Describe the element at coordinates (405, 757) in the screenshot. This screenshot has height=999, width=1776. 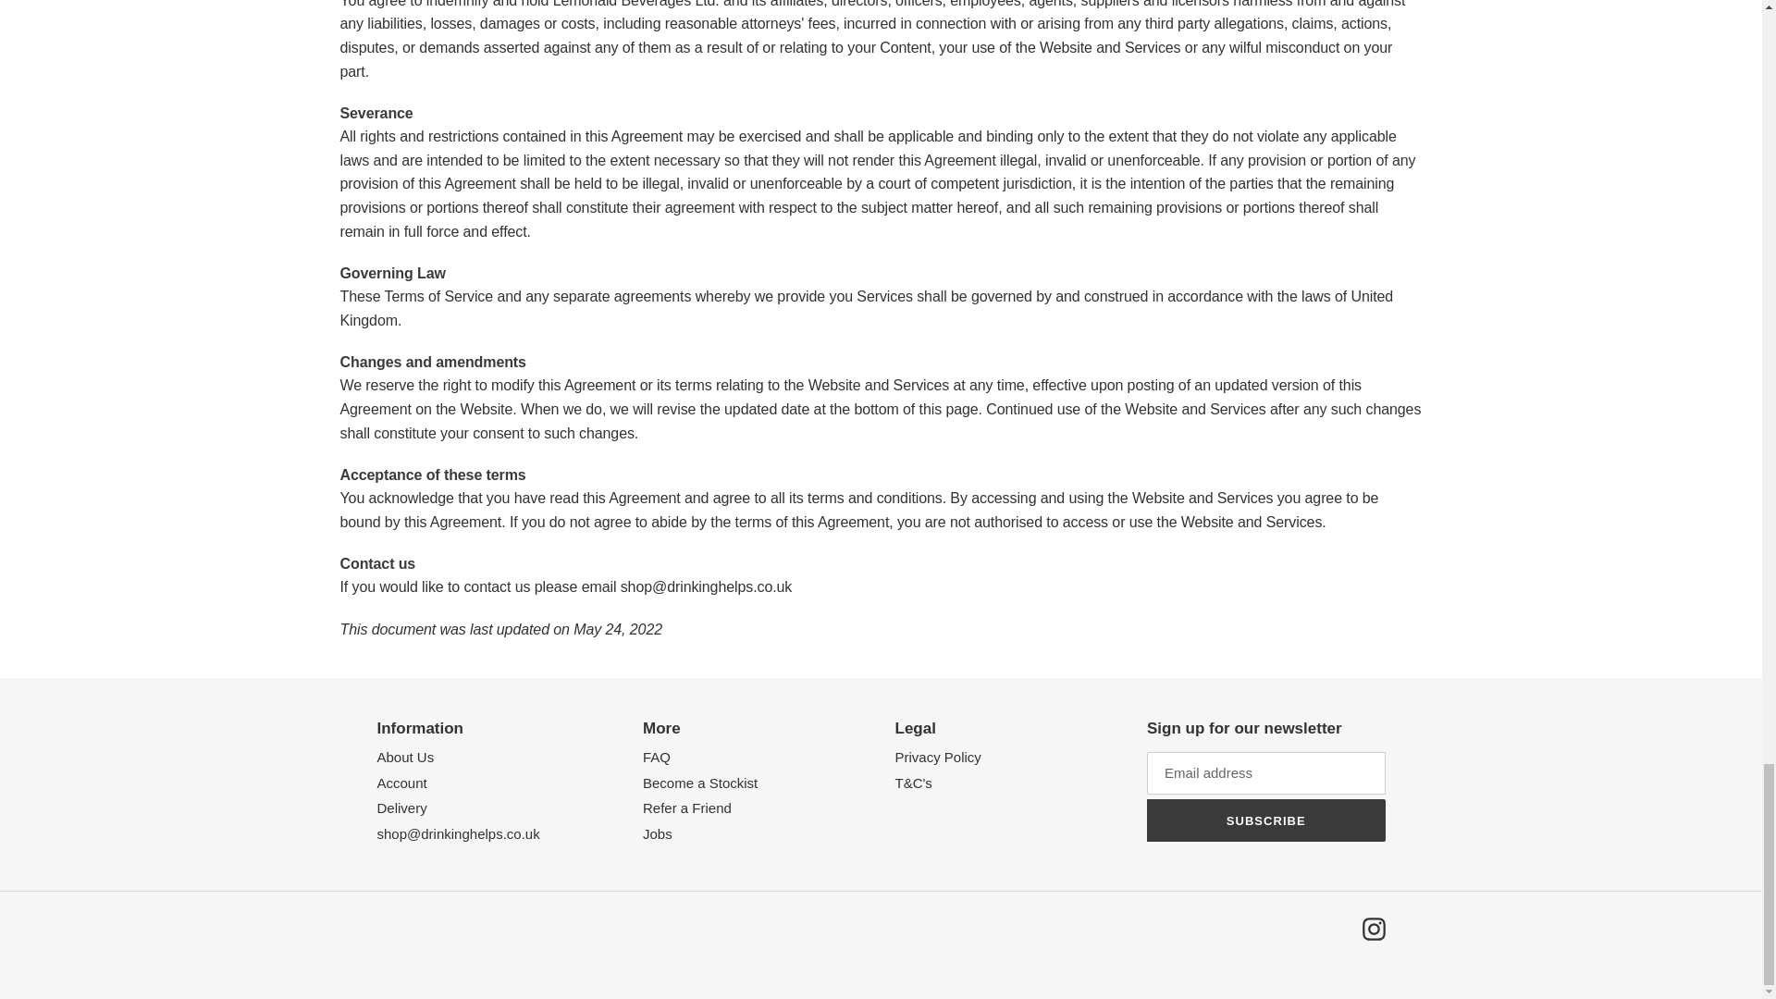
I see `About Us` at that location.